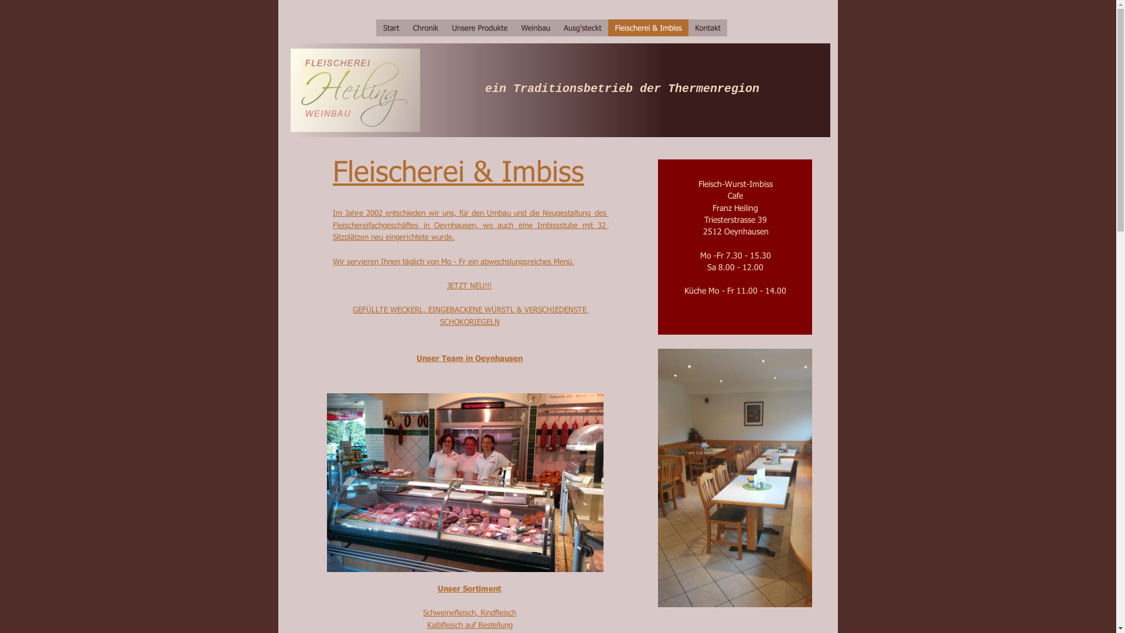  What do you see at coordinates (602, 213) in the screenshot?
I see `des ` at bounding box center [602, 213].